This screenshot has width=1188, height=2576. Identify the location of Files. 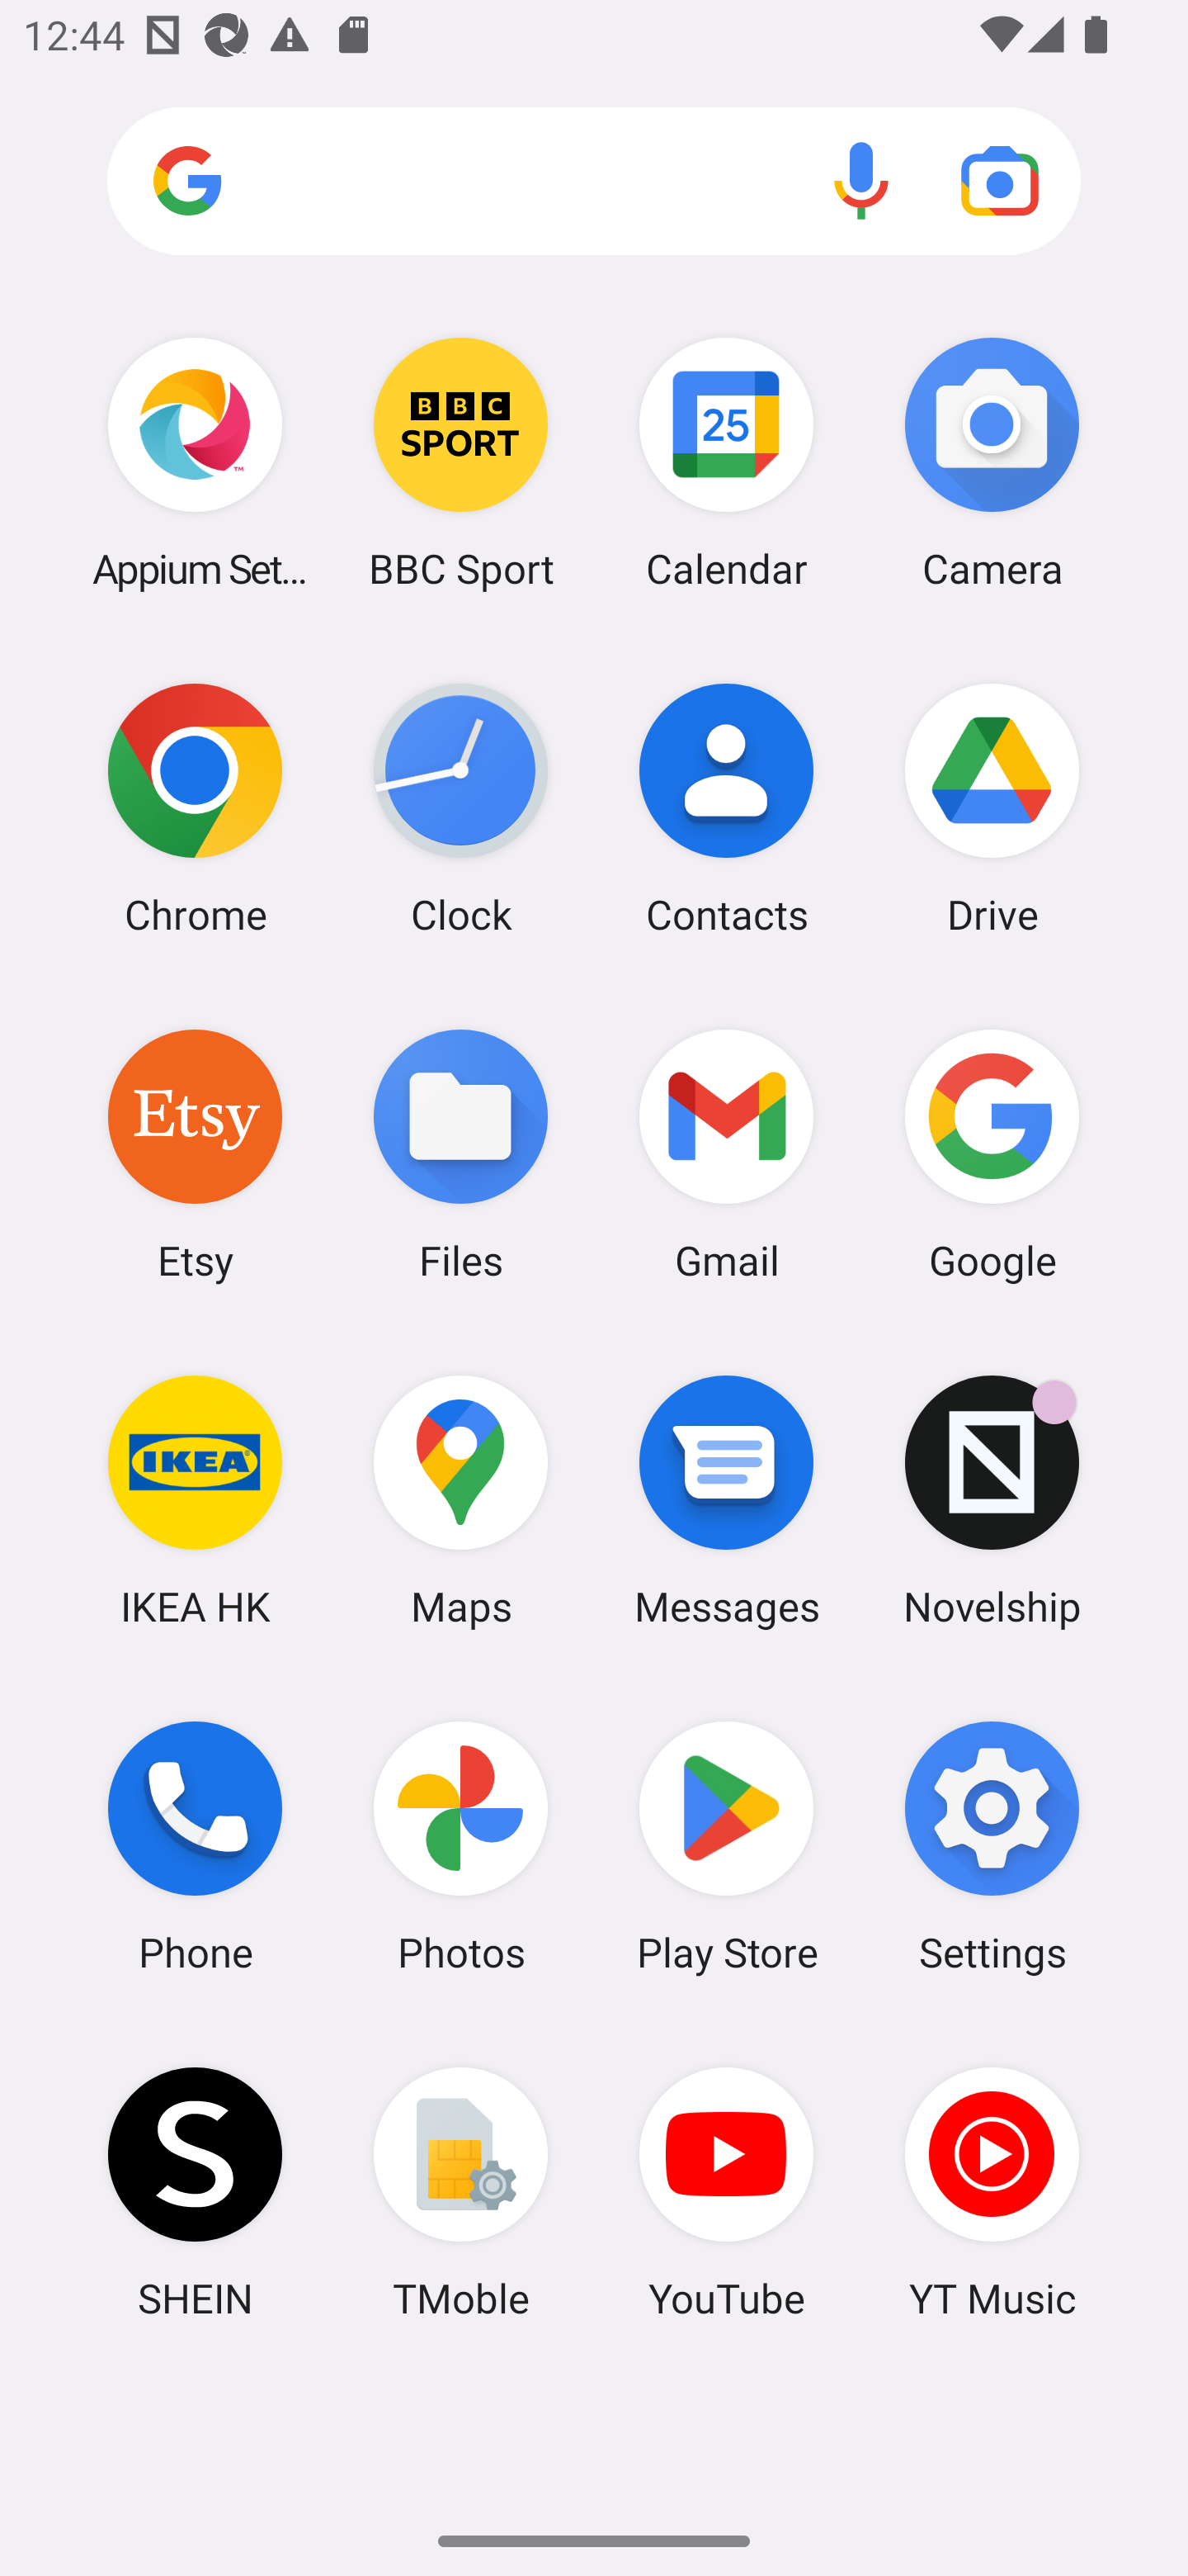
(460, 1153).